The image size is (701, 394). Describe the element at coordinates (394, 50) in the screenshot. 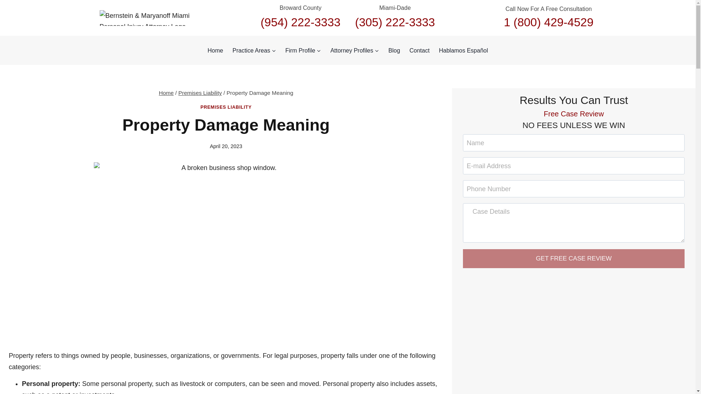

I see `Blog` at that location.